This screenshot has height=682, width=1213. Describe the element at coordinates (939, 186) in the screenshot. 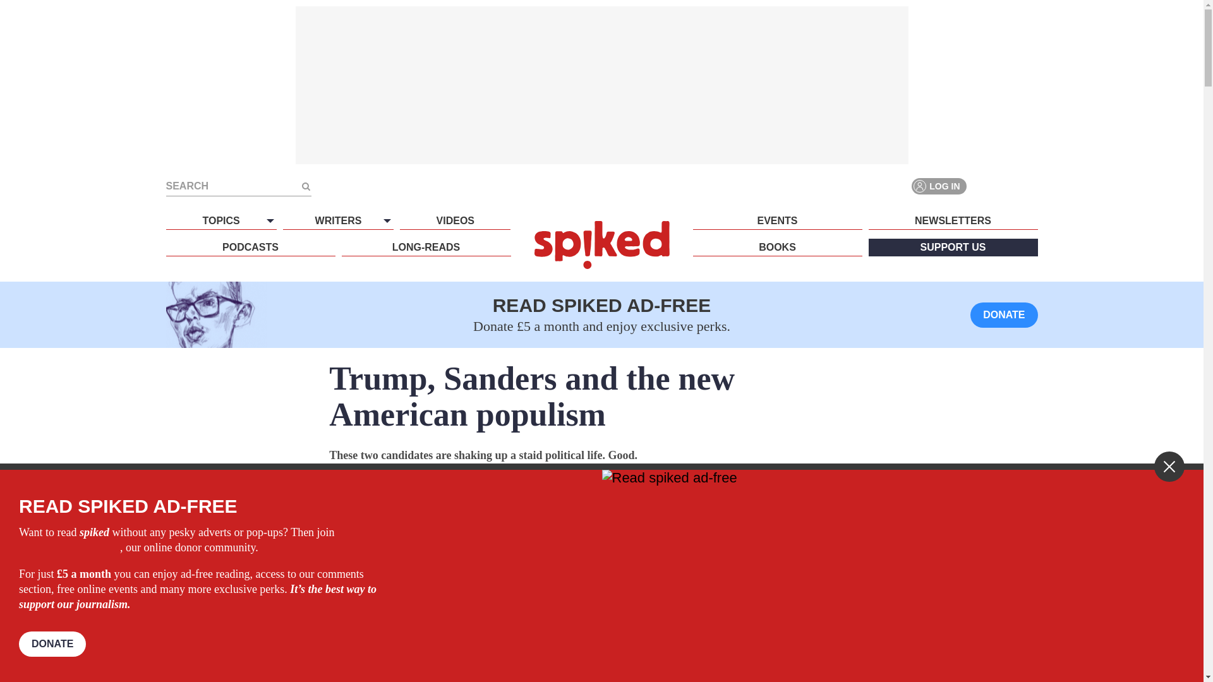

I see `LOG IN` at that location.